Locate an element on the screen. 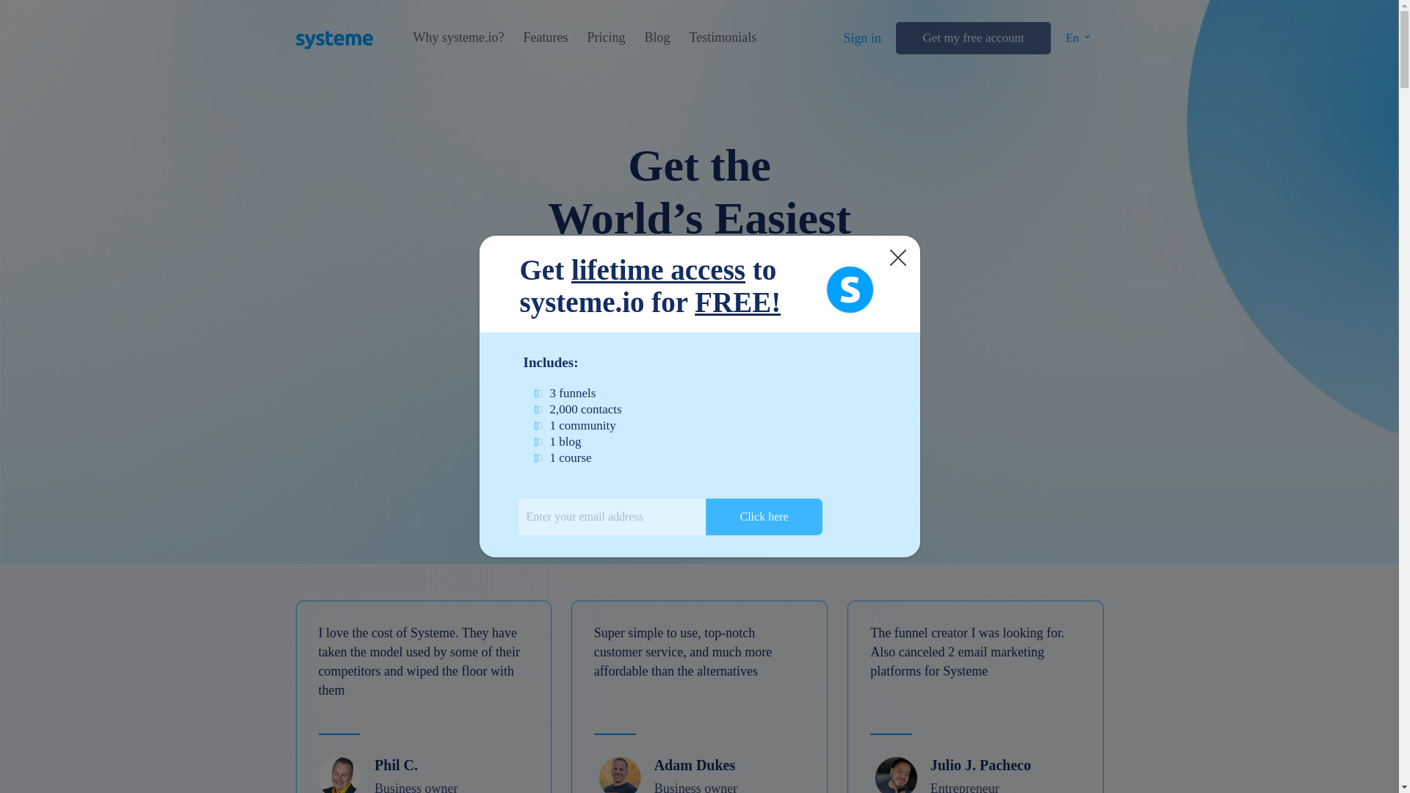 Image resolution: width=1410 pixels, height=793 pixels. Testimonials is located at coordinates (723, 37).